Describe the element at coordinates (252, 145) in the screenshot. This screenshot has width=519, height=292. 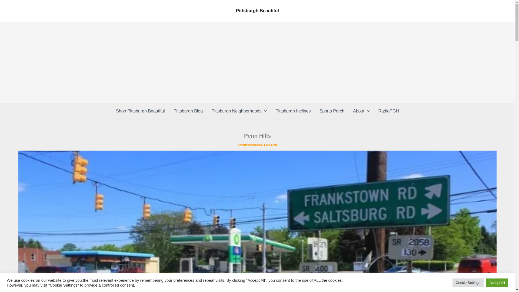
I see `View all posts by pittsburghbeautiful` at that location.